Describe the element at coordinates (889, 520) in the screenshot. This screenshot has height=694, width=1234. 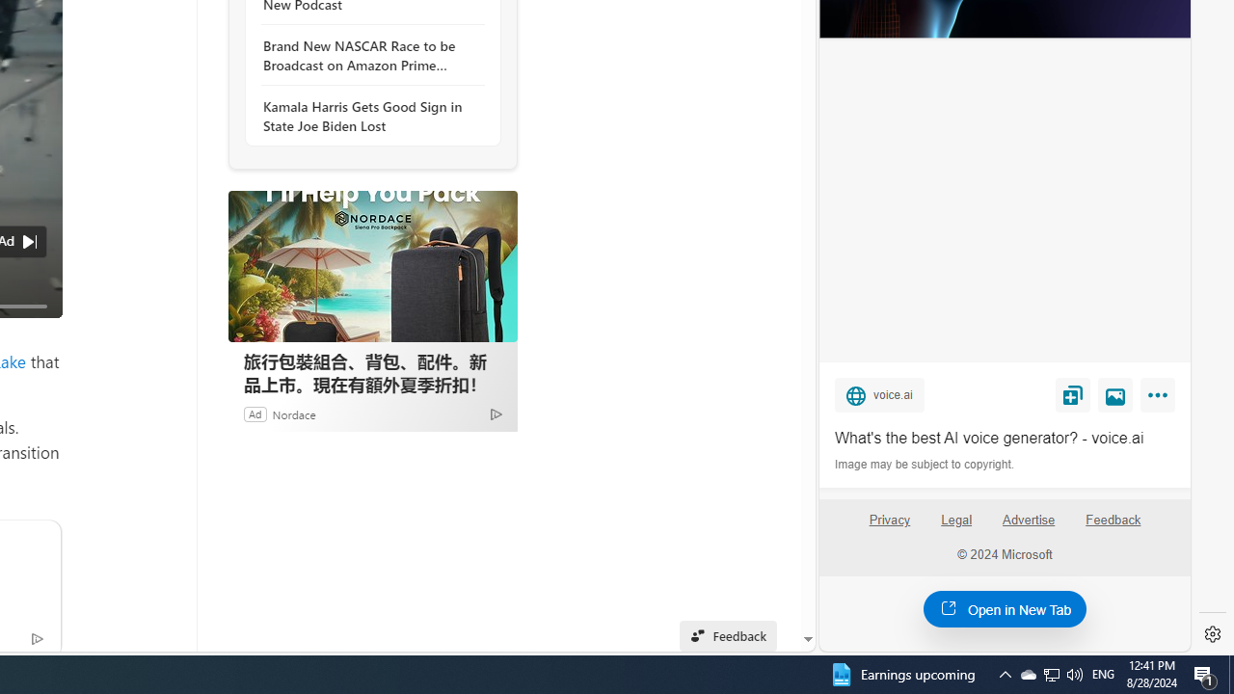
I see `Privacy` at that location.